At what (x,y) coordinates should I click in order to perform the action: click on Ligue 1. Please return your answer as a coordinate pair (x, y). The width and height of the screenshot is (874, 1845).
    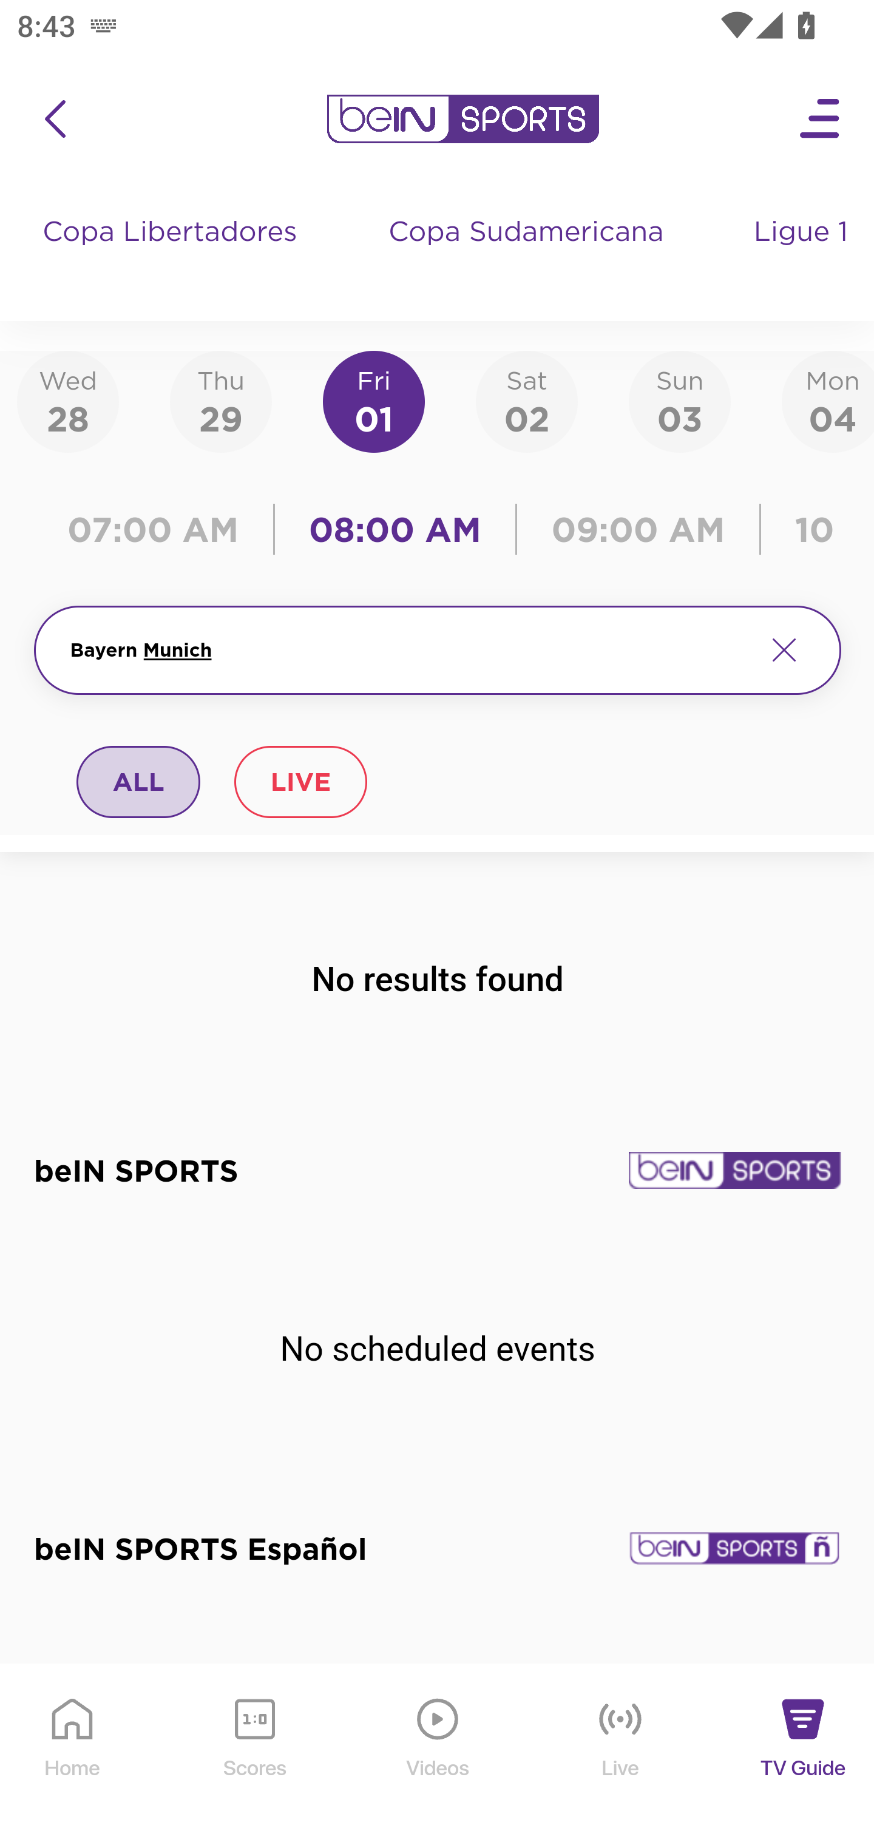
    Looking at the image, I should click on (803, 255).